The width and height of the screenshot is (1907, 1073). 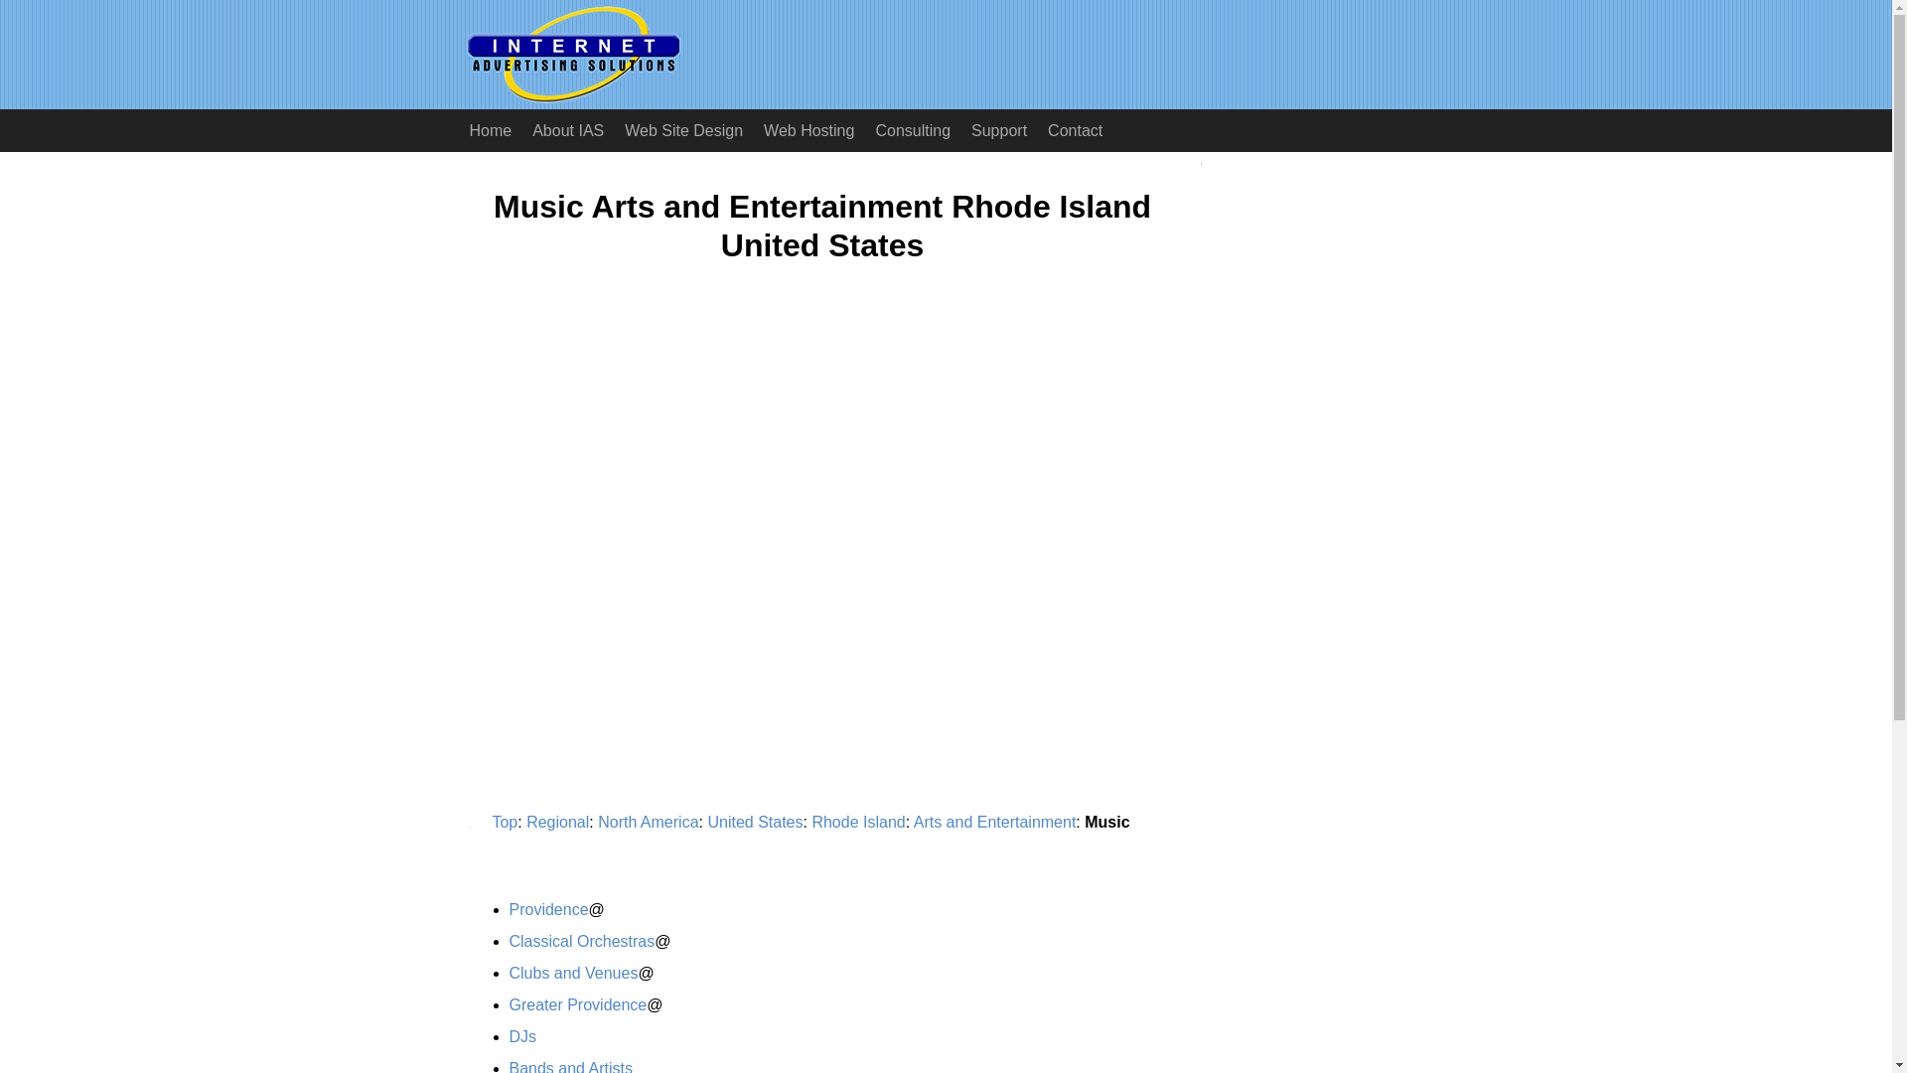 What do you see at coordinates (1075, 131) in the screenshot?
I see `Contact` at bounding box center [1075, 131].